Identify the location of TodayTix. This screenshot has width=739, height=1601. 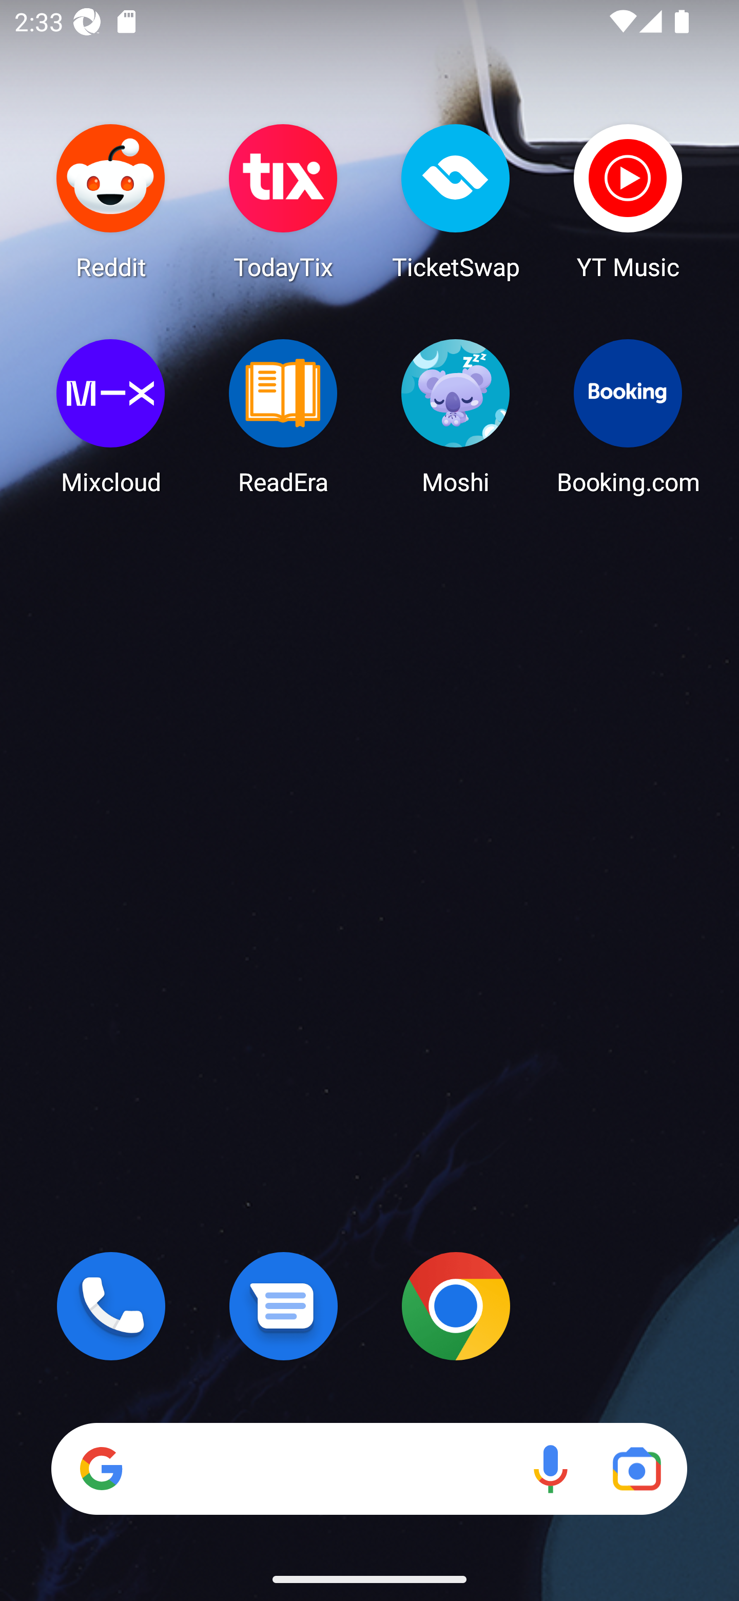
(283, 201).